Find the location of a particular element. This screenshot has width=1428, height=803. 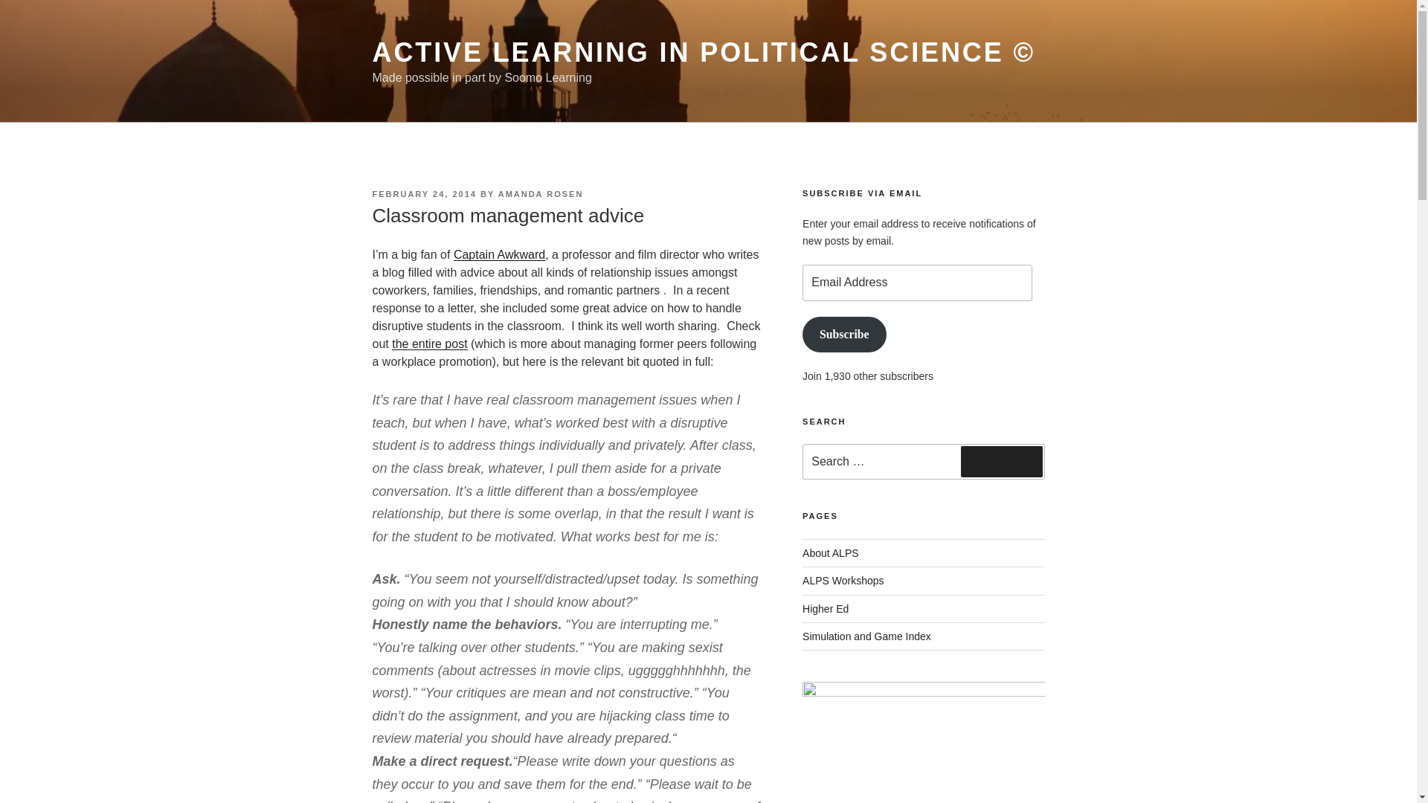

ALPS Workshops is located at coordinates (843, 581).